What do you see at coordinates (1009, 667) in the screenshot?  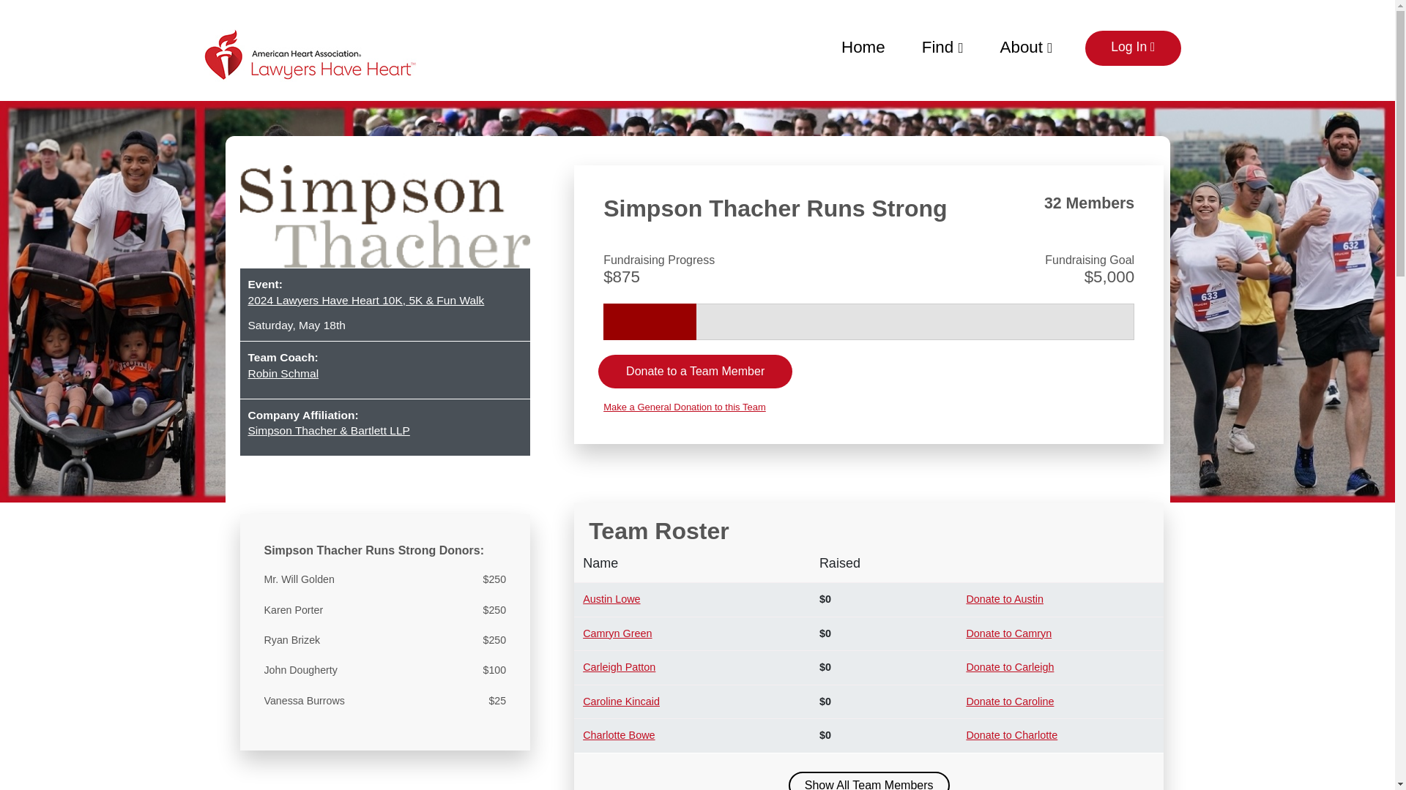 I see `Donate to Carleigh` at bounding box center [1009, 667].